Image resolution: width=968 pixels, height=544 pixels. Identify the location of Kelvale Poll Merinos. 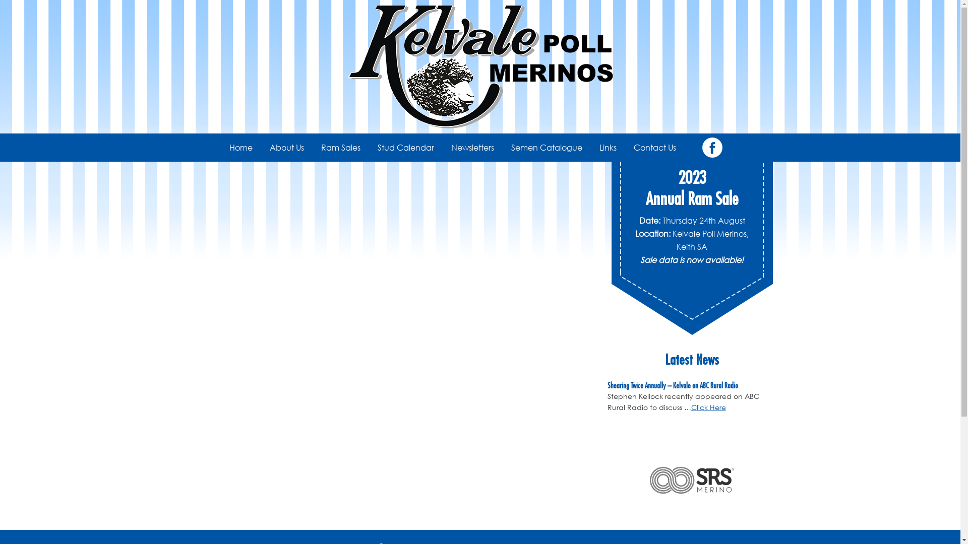
(480, 66).